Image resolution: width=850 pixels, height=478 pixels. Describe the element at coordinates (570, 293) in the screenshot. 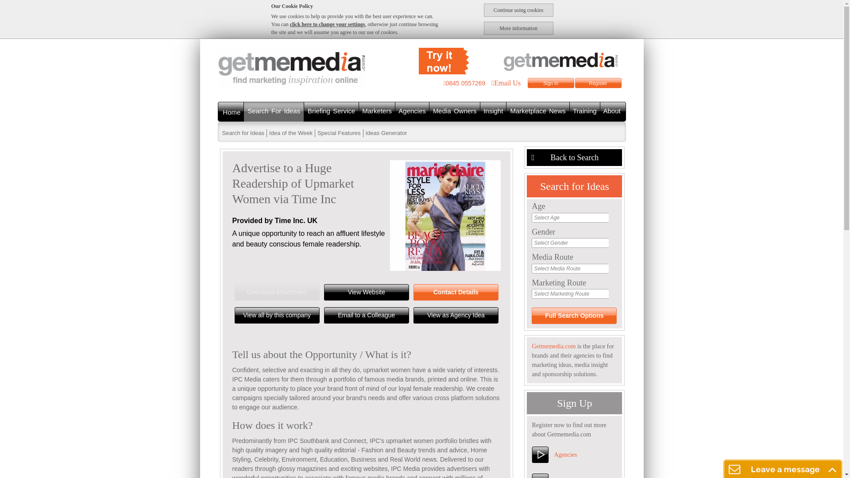

I see `Select Marketing Route` at that location.